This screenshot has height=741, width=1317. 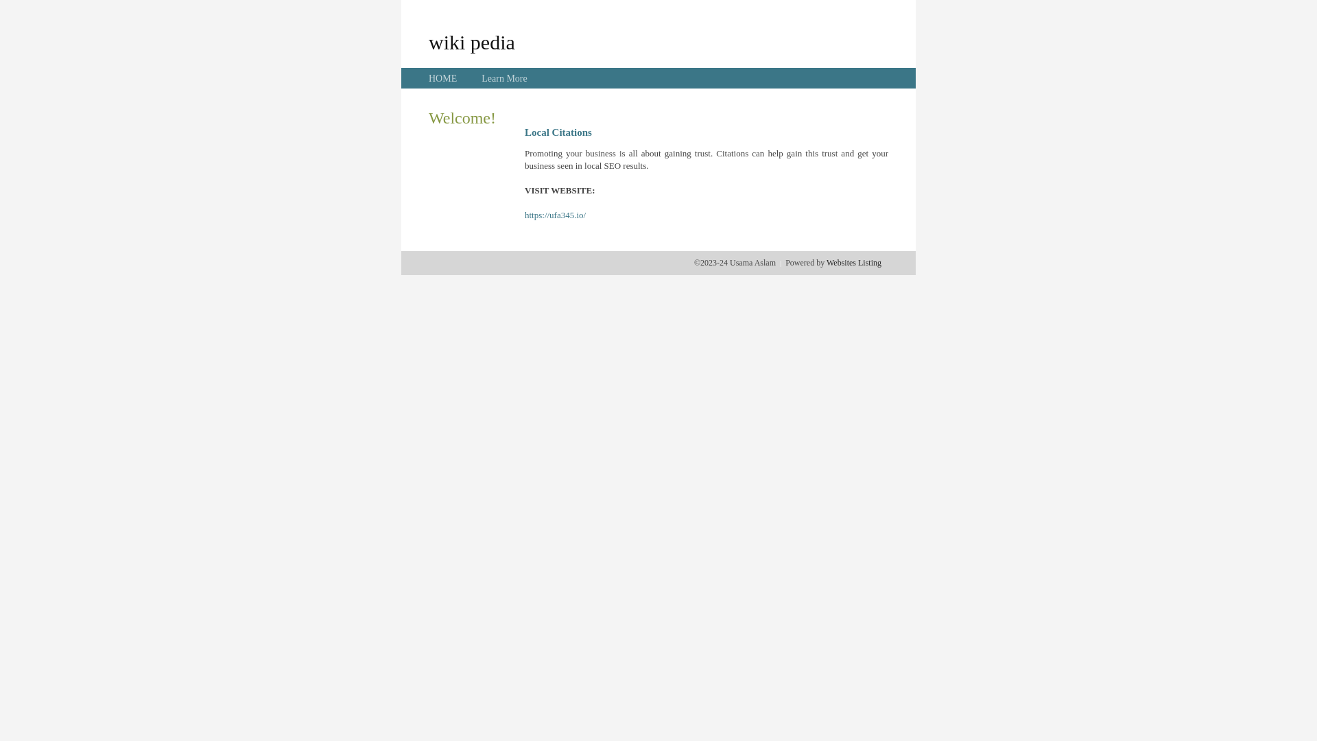 I want to click on Learn More, so click(x=504, y=78).